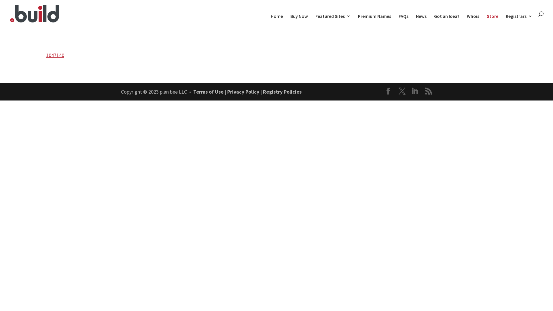  Describe the element at coordinates (374, 21) in the screenshot. I see `Premium Names` at that location.